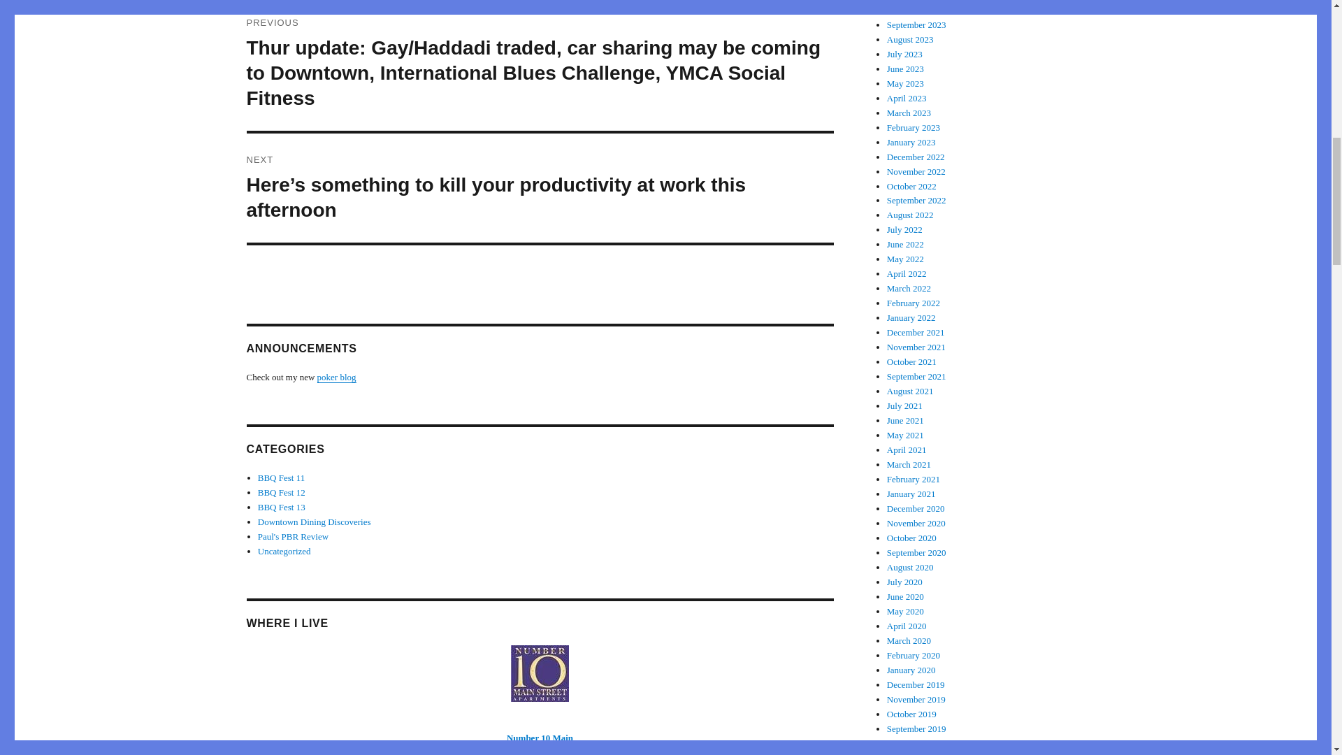  I want to click on BBQ Fest 12, so click(281, 492).